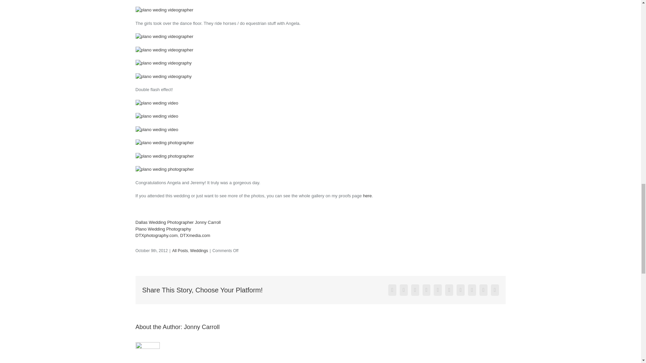 This screenshot has height=363, width=646. Describe the element at coordinates (367, 196) in the screenshot. I see `here` at that location.